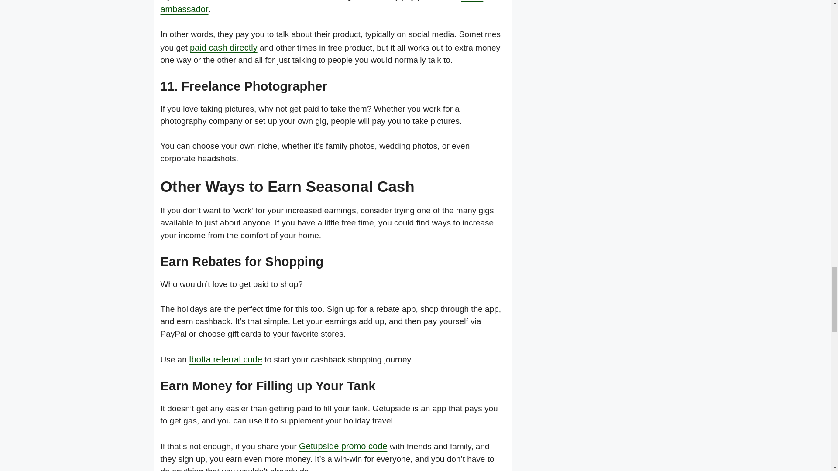  Describe the element at coordinates (343, 446) in the screenshot. I see `Getupside promo code` at that location.